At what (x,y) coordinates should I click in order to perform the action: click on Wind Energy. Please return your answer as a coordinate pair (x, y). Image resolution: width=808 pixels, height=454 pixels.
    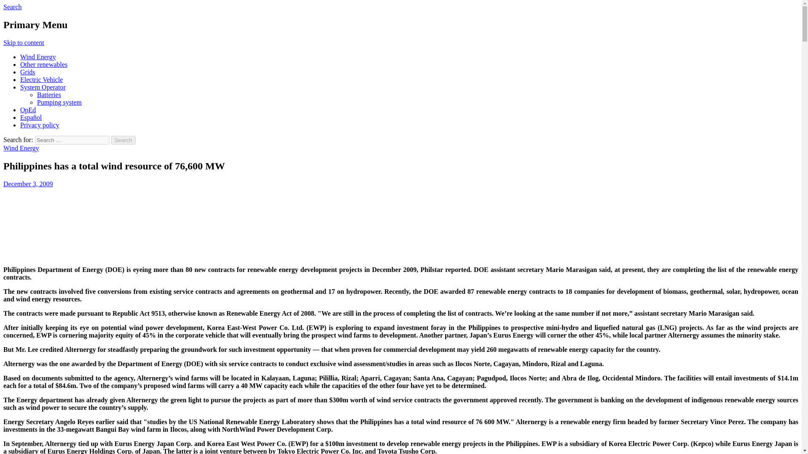
    Looking at the image, I should click on (21, 148).